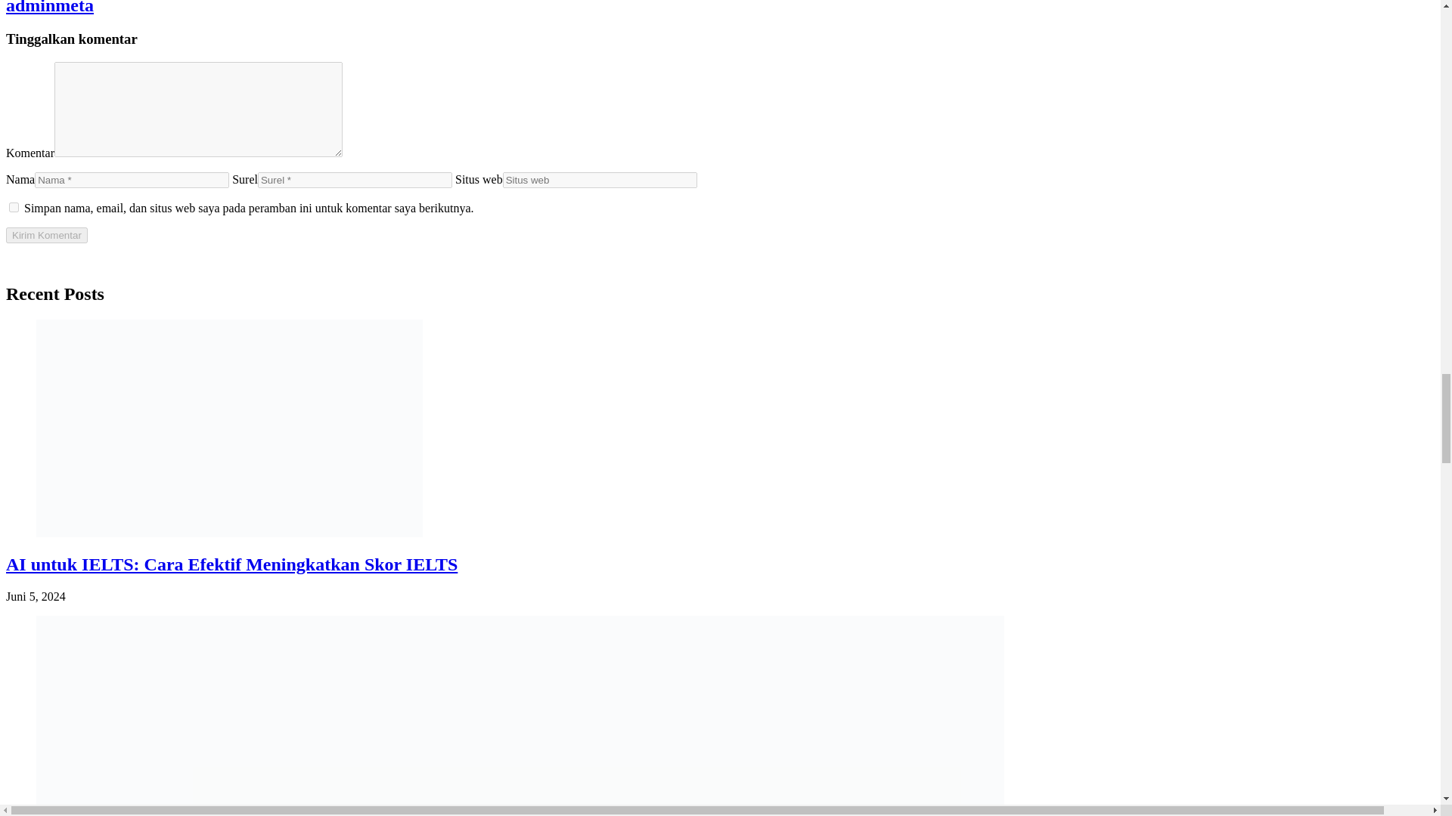 The height and width of the screenshot is (816, 1452). Describe the element at coordinates (14, 207) in the screenshot. I see `yes` at that location.